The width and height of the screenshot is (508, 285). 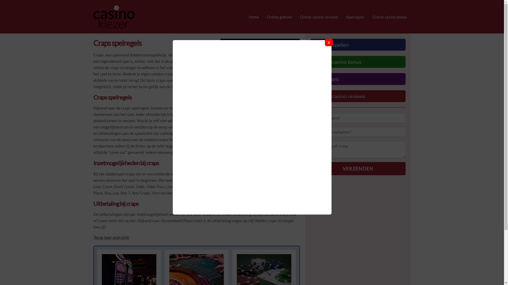 What do you see at coordinates (389, 17) in the screenshot?
I see `Online casino bonus` at bounding box center [389, 17].